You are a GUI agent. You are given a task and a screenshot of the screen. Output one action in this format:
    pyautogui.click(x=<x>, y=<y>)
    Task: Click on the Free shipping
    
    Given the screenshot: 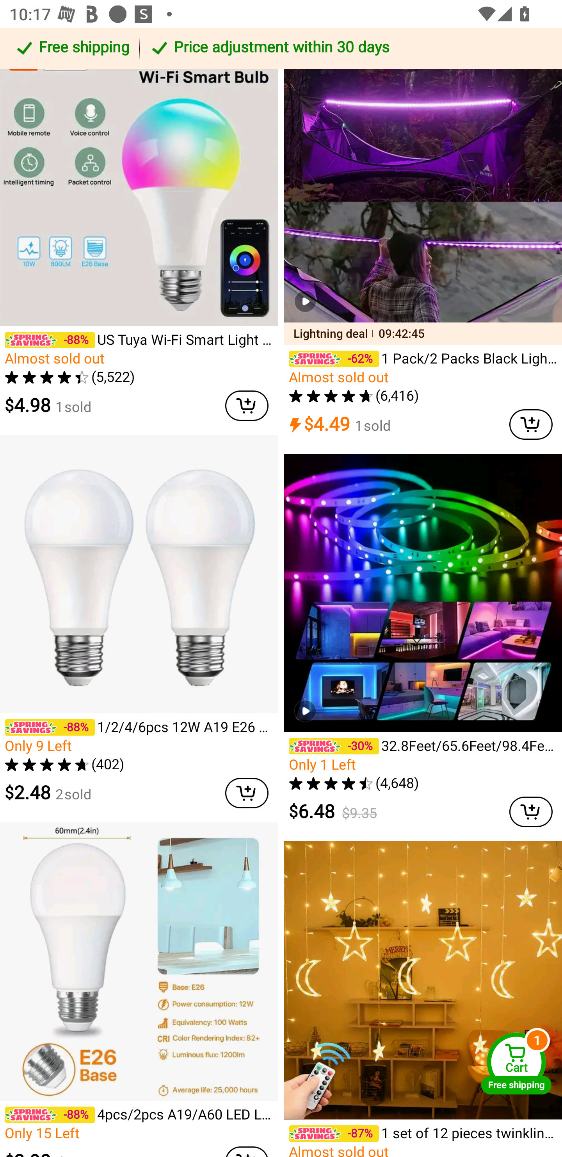 What is the action you would take?
    pyautogui.click(x=72, y=48)
    